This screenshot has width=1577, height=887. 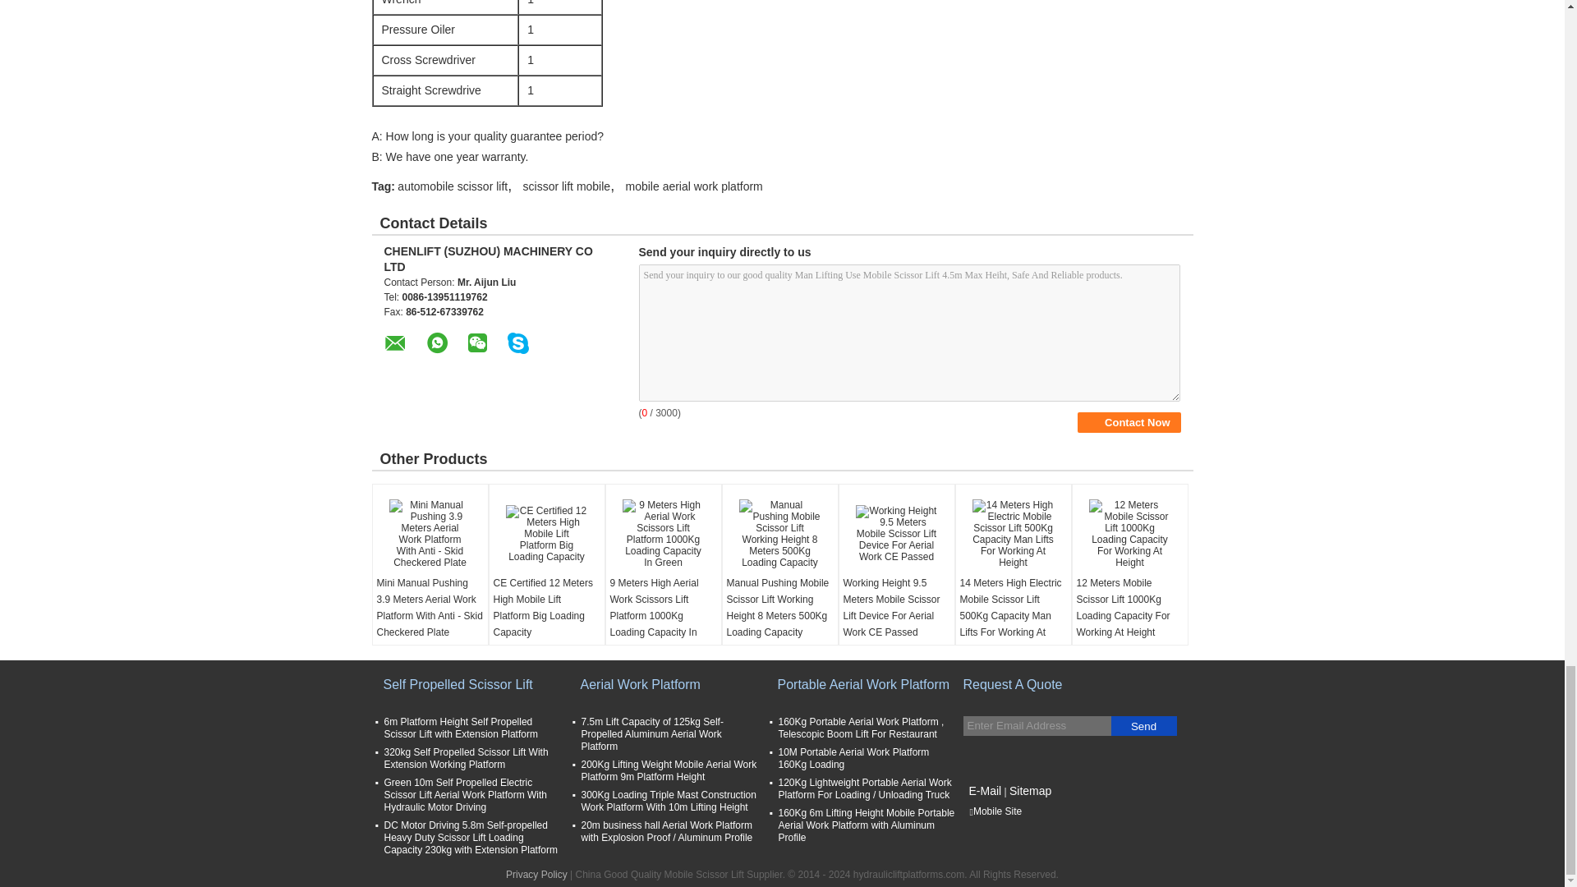 What do you see at coordinates (1129, 422) in the screenshot?
I see `Contact Now` at bounding box center [1129, 422].